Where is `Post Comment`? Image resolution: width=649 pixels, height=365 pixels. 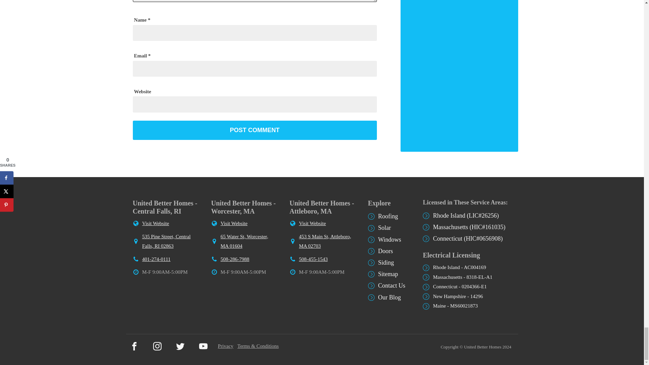 Post Comment is located at coordinates (254, 130).